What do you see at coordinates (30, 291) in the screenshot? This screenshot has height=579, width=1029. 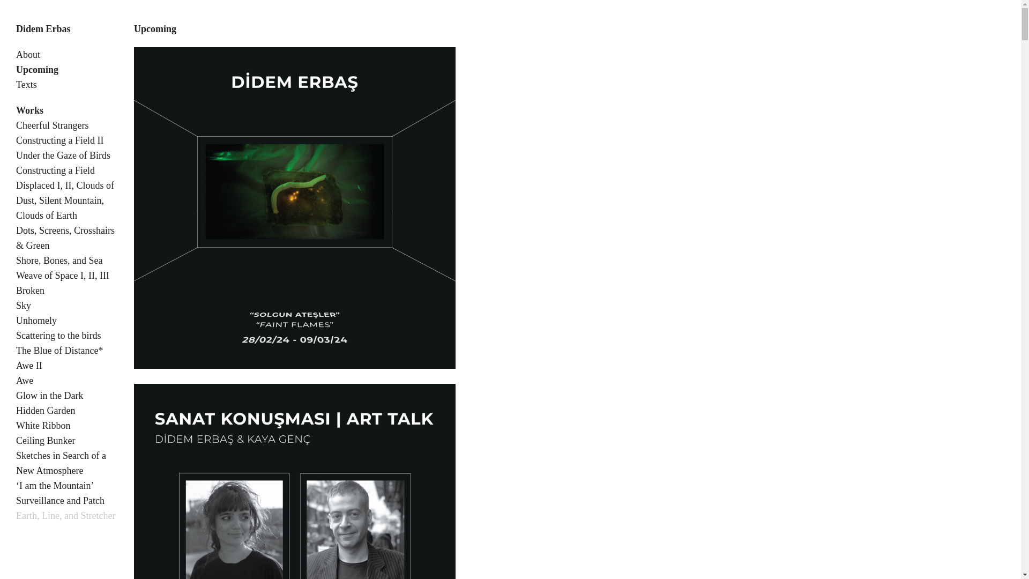 I see `Broken` at bounding box center [30, 291].